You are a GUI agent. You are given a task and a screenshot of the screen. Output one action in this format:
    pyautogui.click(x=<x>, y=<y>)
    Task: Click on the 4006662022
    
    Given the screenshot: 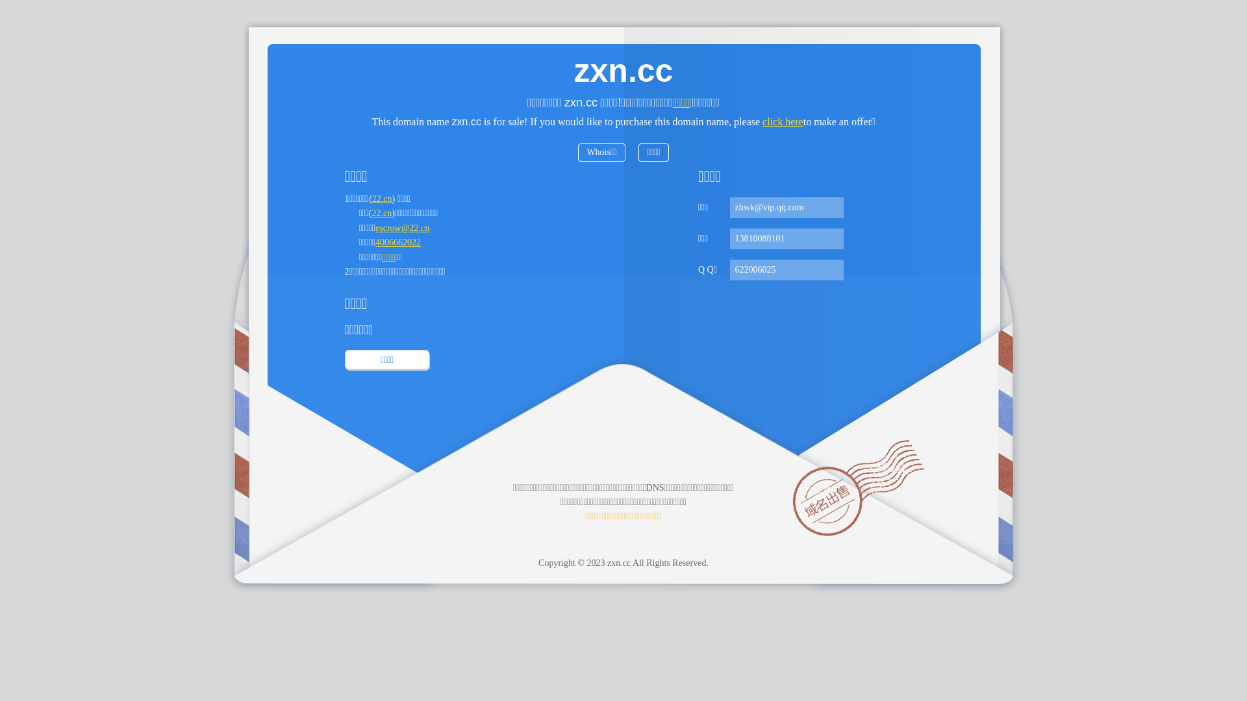 What is the action you would take?
    pyautogui.click(x=398, y=243)
    